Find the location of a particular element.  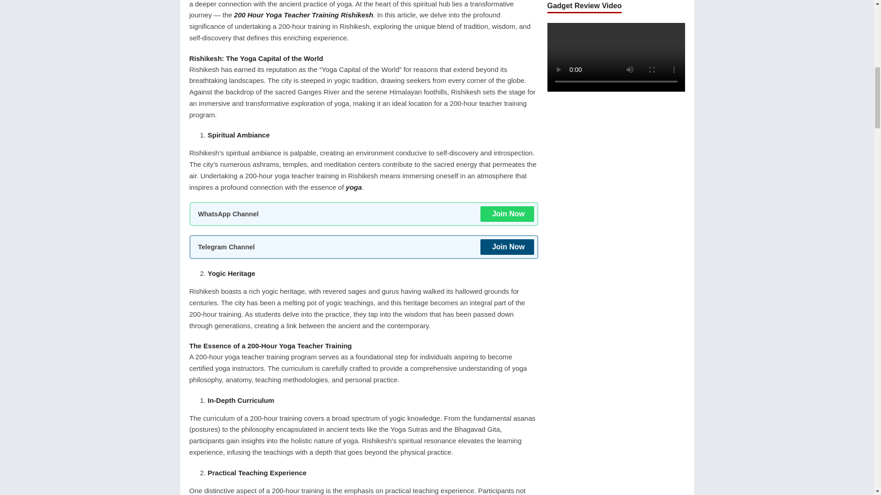

200 Hour Yoga Teacher Training Rishikesh is located at coordinates (303, 15).